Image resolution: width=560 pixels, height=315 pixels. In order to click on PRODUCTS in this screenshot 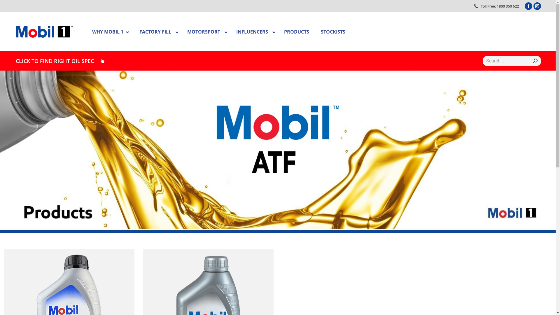, I will do `click(297, 32)`.